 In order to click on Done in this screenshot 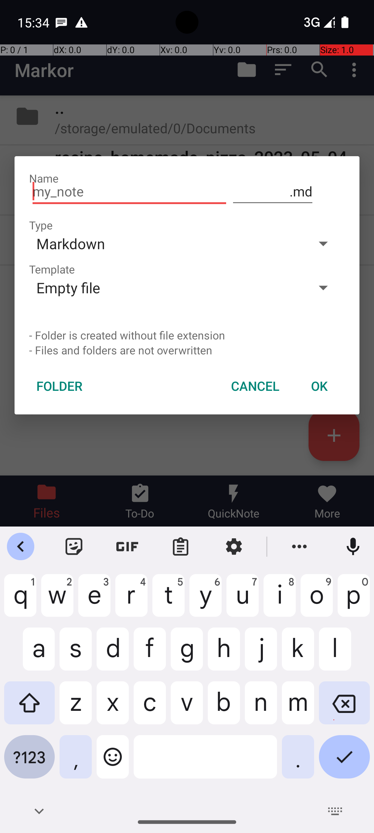, I will do `click(344, 762)`.